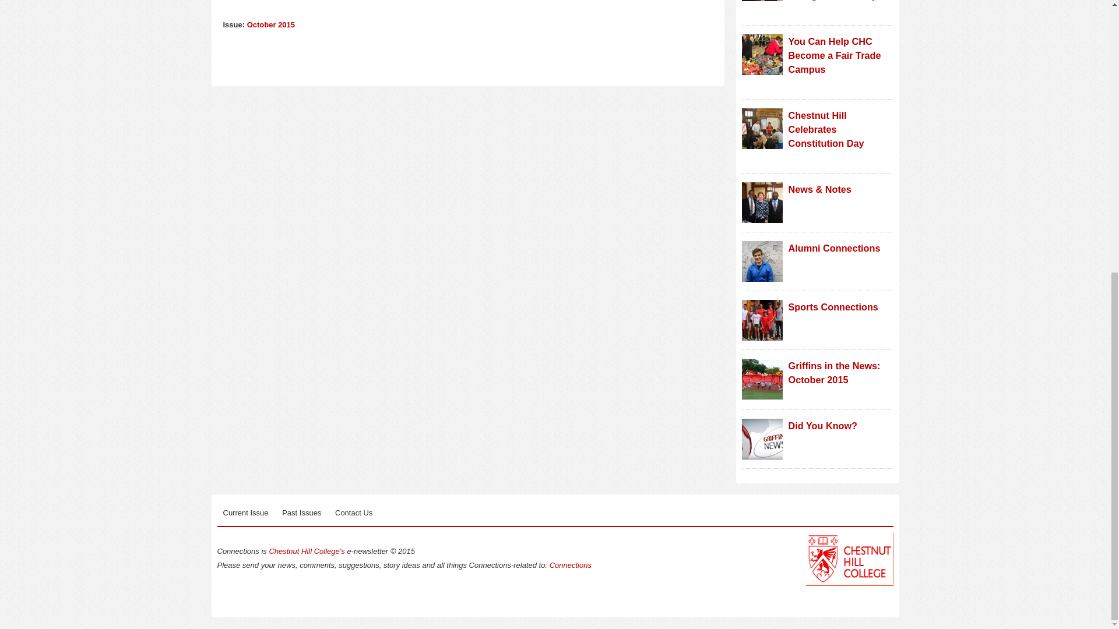 This screenshot has width=1119, height=629. I want to click on Contact Us, so click(353, 513).